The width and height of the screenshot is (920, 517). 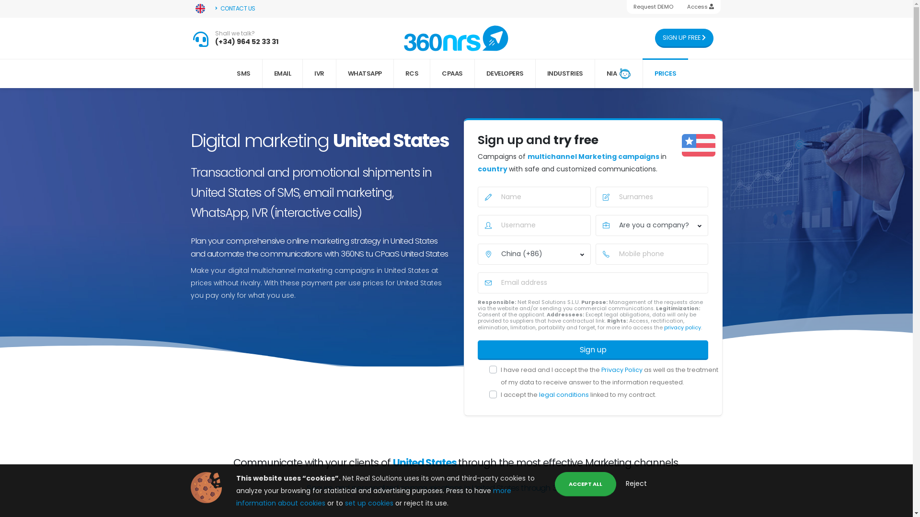 What do you see at coordinates (283, 74) in the screenshot?
I see `EMAIL` at bounding box center [283, 74].